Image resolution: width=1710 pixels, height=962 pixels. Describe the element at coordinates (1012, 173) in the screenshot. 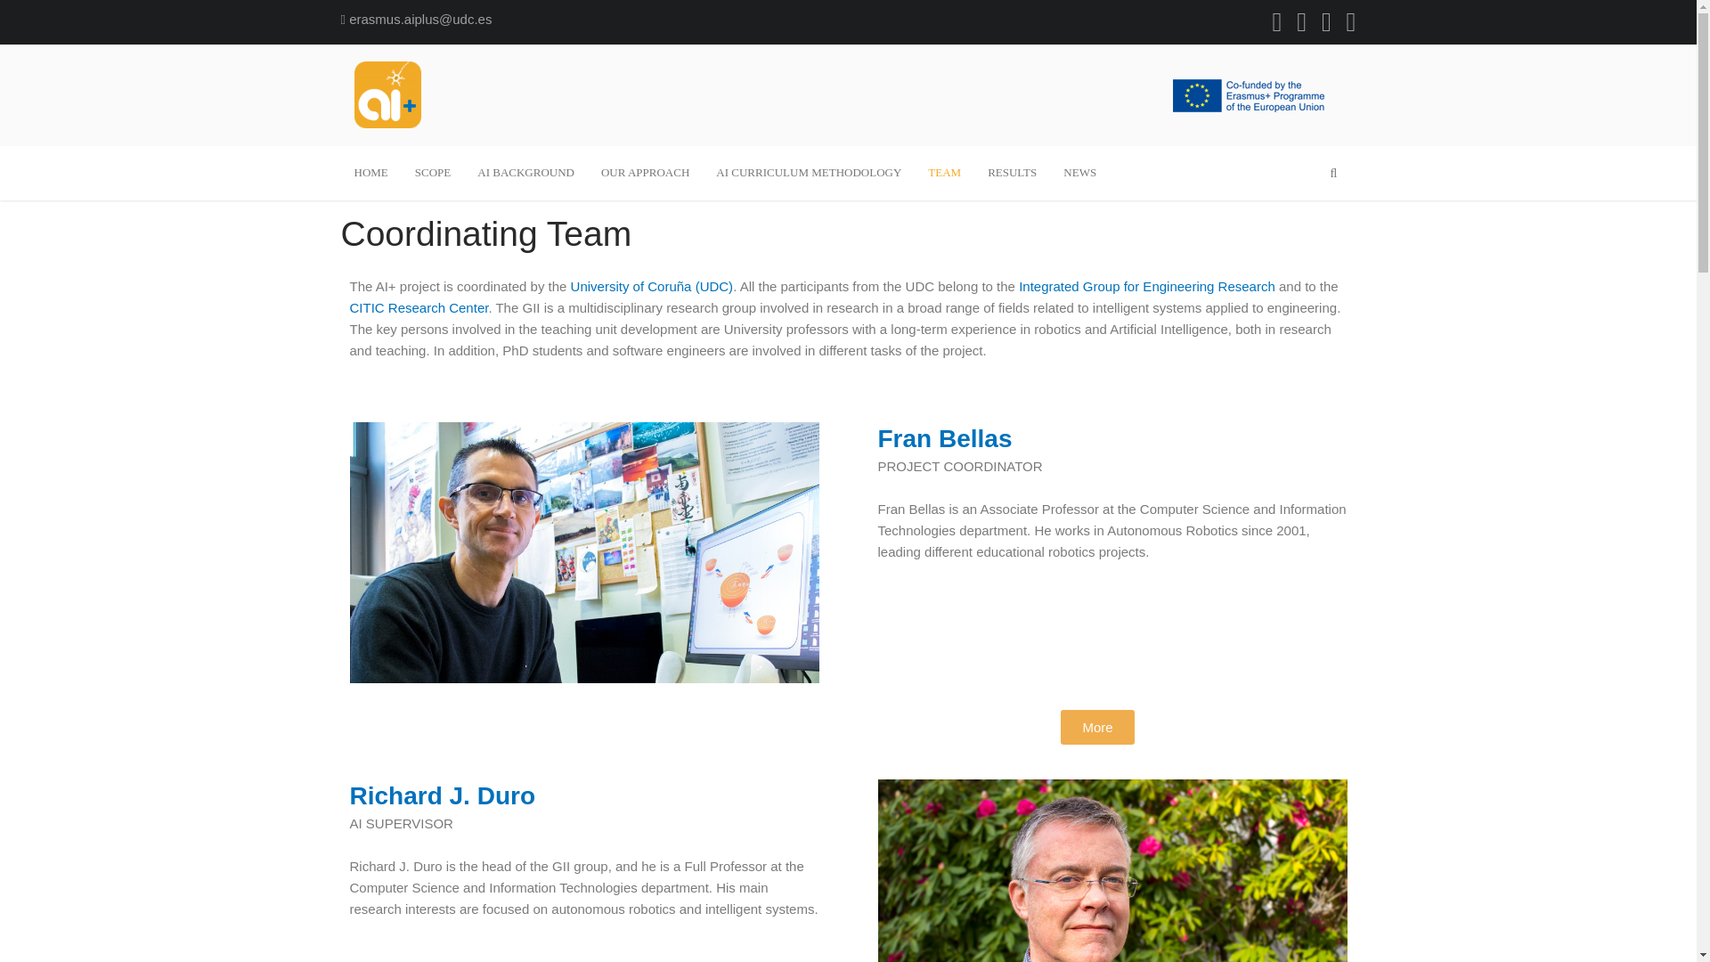

I see `RESULTS` at that location.